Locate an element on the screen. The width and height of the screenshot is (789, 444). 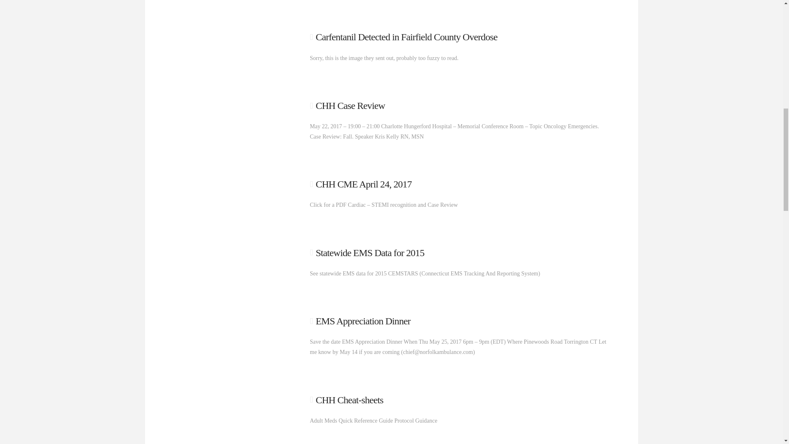
Permalink to: "CHH Case Review" is located at coordinates (350, 106).